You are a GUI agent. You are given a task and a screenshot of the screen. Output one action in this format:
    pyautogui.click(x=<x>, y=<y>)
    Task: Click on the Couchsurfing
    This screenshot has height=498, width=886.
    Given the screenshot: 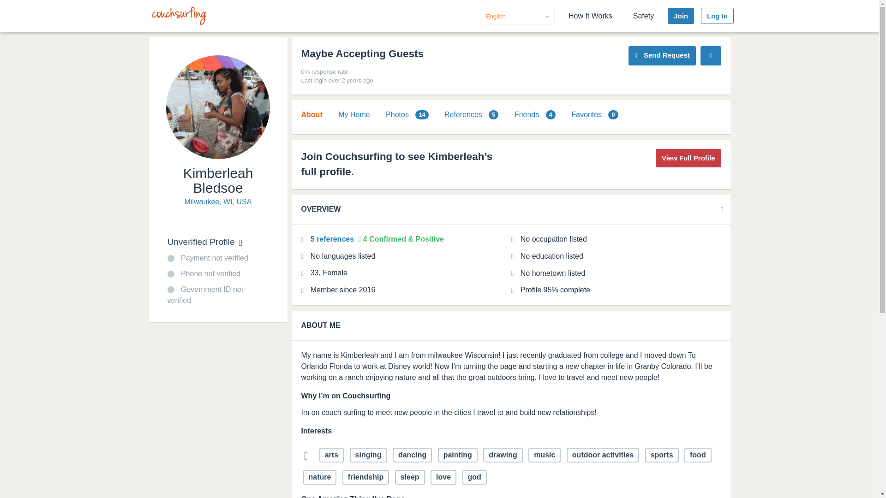 What is the action you would take?
    pyautogui.click(x=179, y=16)
    